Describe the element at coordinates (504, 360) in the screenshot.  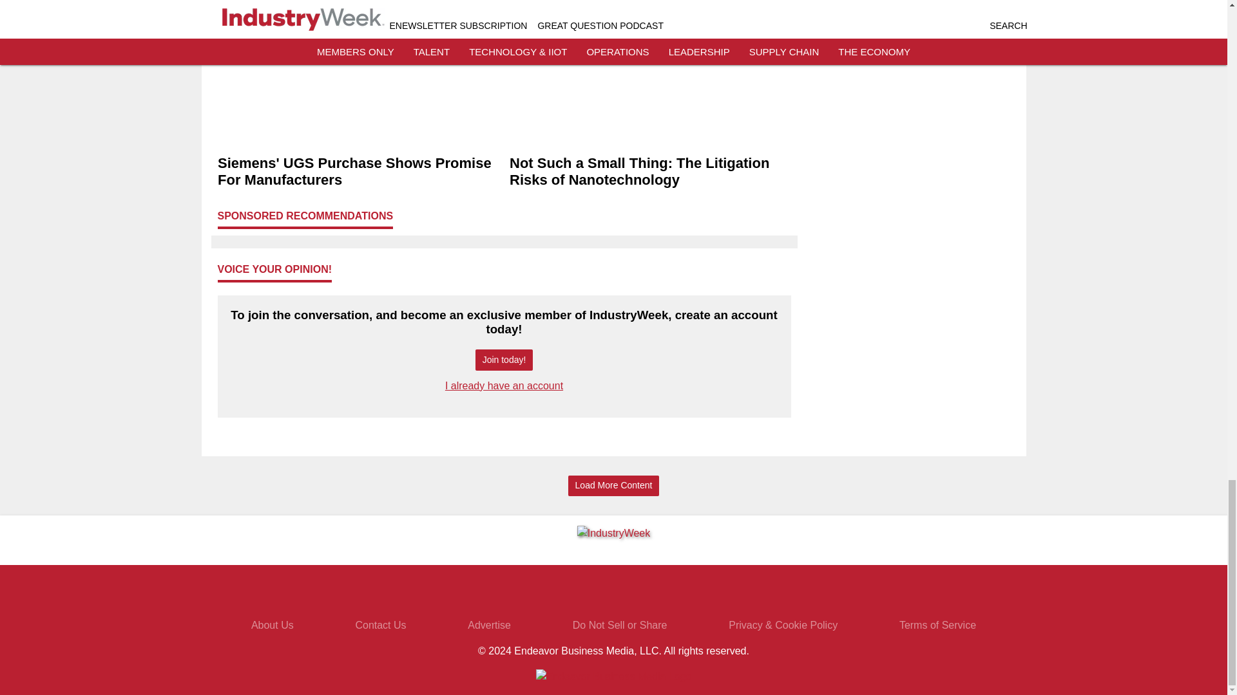
I see `Join today!` at that location.